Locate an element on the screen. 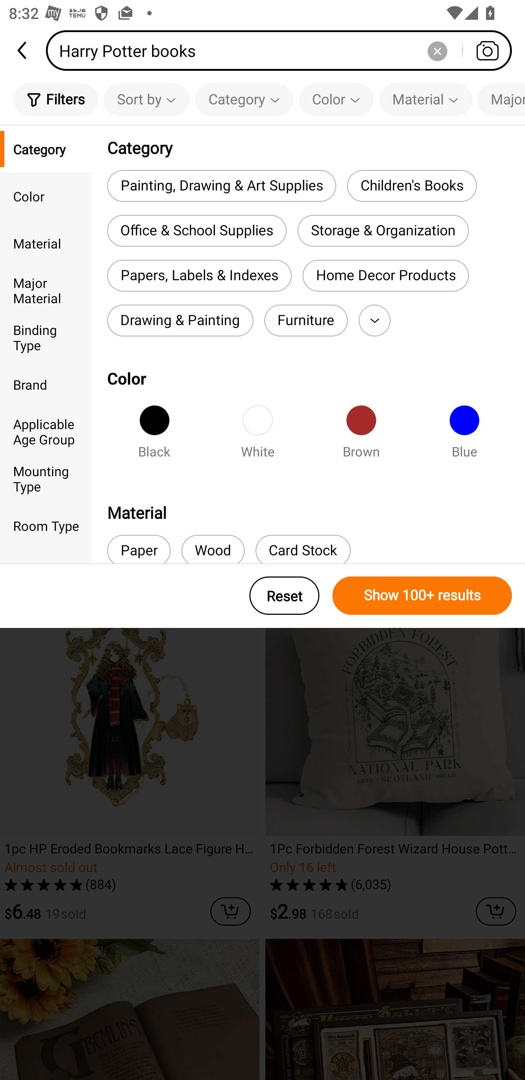 This screenshot has height=1080, width=525. Harry Potter books is located at coordinates (283, 50).